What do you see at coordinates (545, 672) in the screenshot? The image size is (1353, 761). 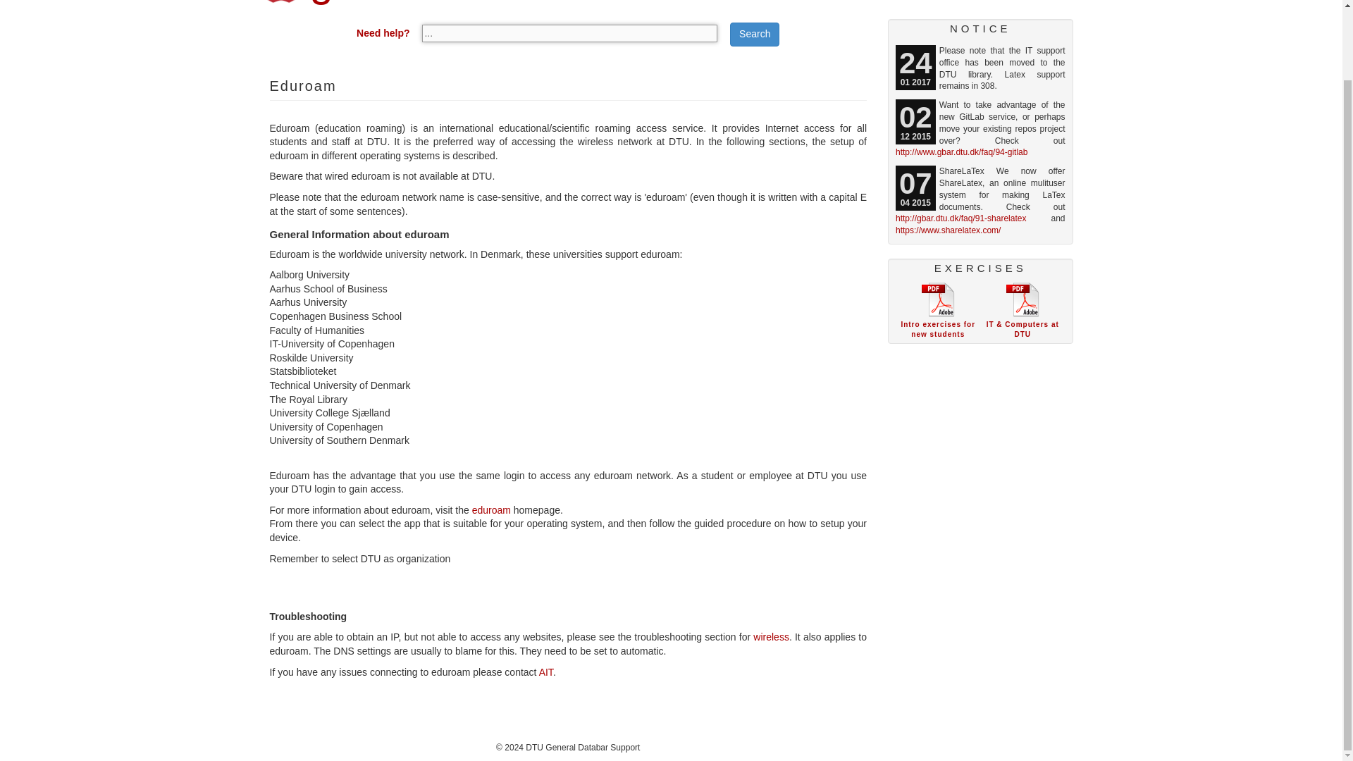 I see `AIT` at bounding box center [545, 672].